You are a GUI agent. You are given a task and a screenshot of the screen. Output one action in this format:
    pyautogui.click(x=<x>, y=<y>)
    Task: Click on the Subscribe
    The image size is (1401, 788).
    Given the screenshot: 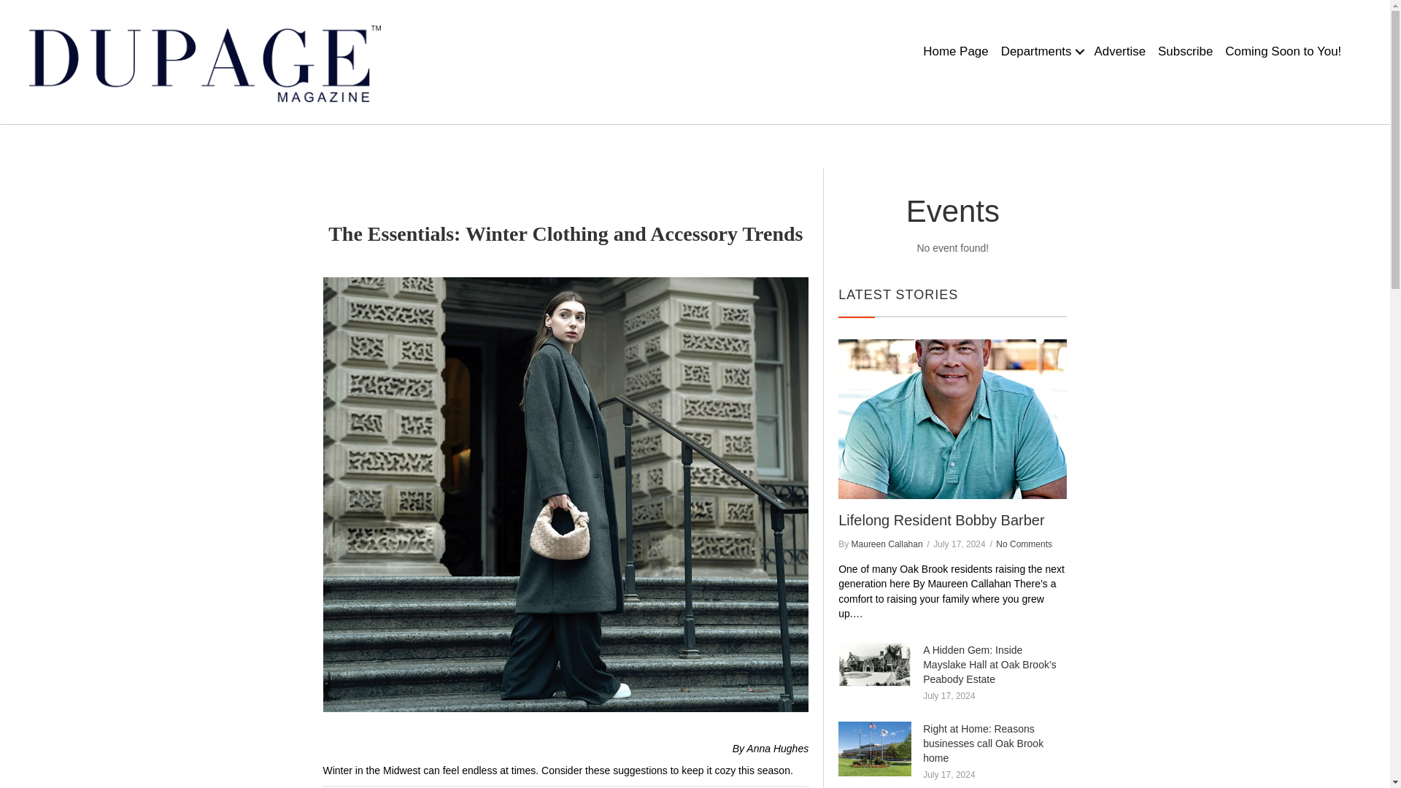 What is the action you would take?
    pyautogui.click(x=1185, y=52)
    